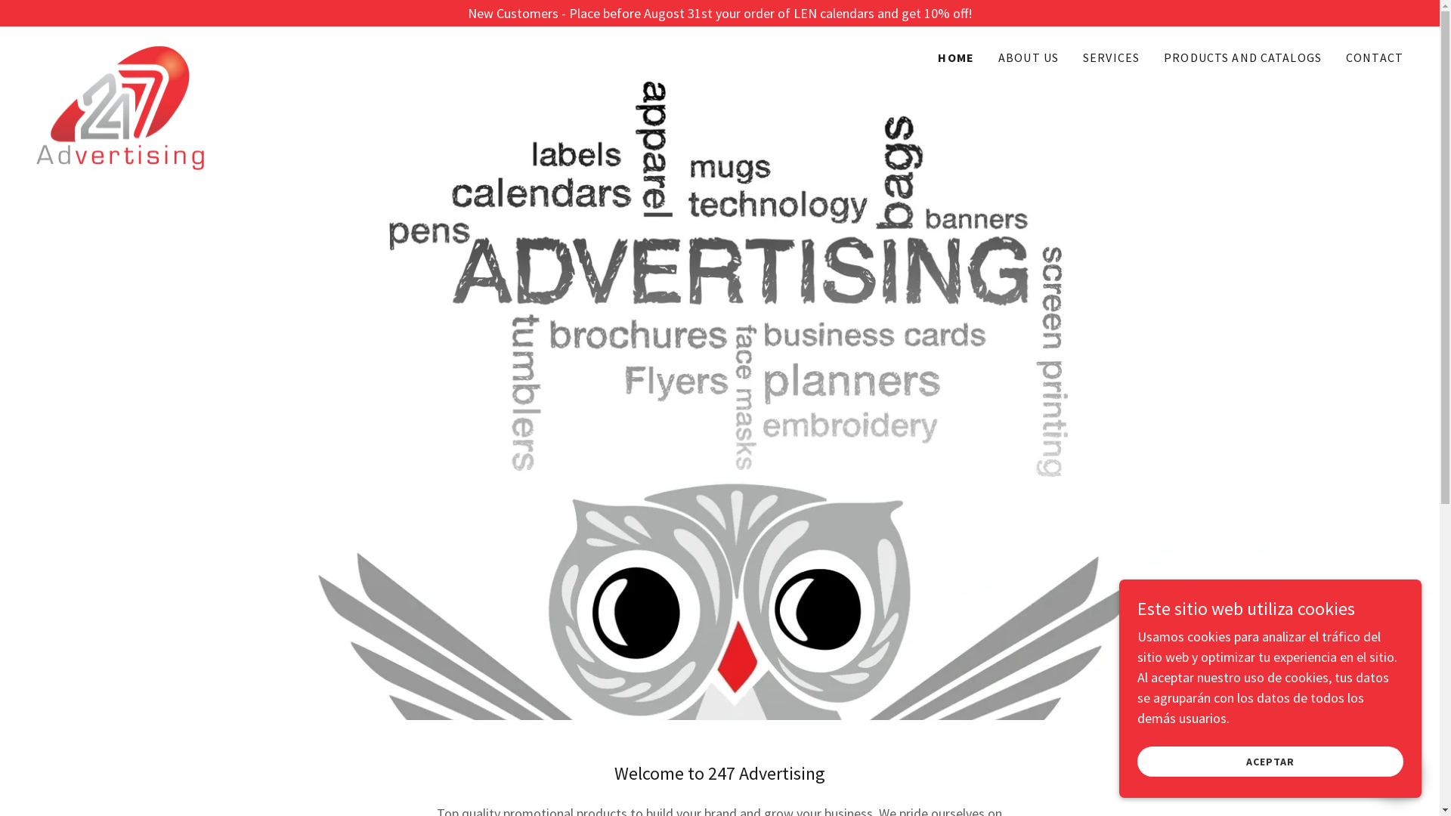 The width and height of the screenshot is (1451, 816). Describe the element at coordinates (1242, 57) in the screenshot. I see `PRODUCTS AND CATALOGS` at that location.